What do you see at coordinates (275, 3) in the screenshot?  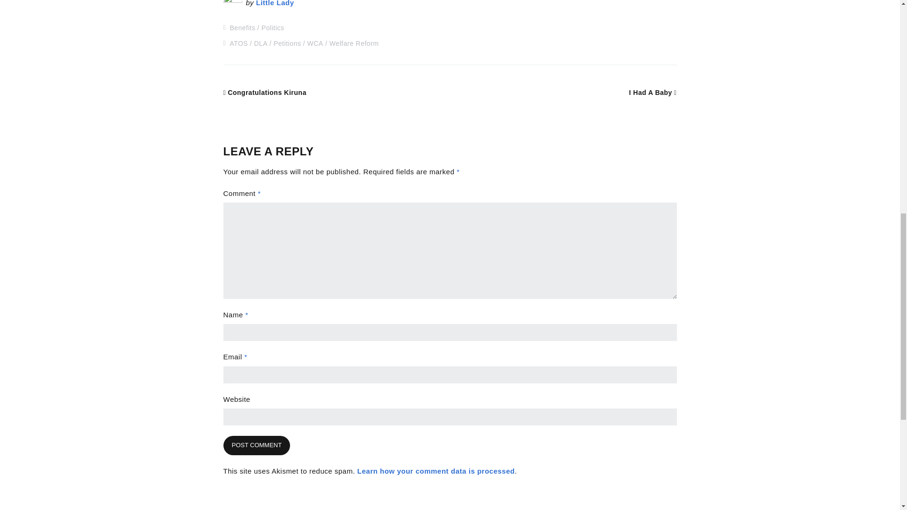 I see `Little Lady` at bounding box center [275, 3].